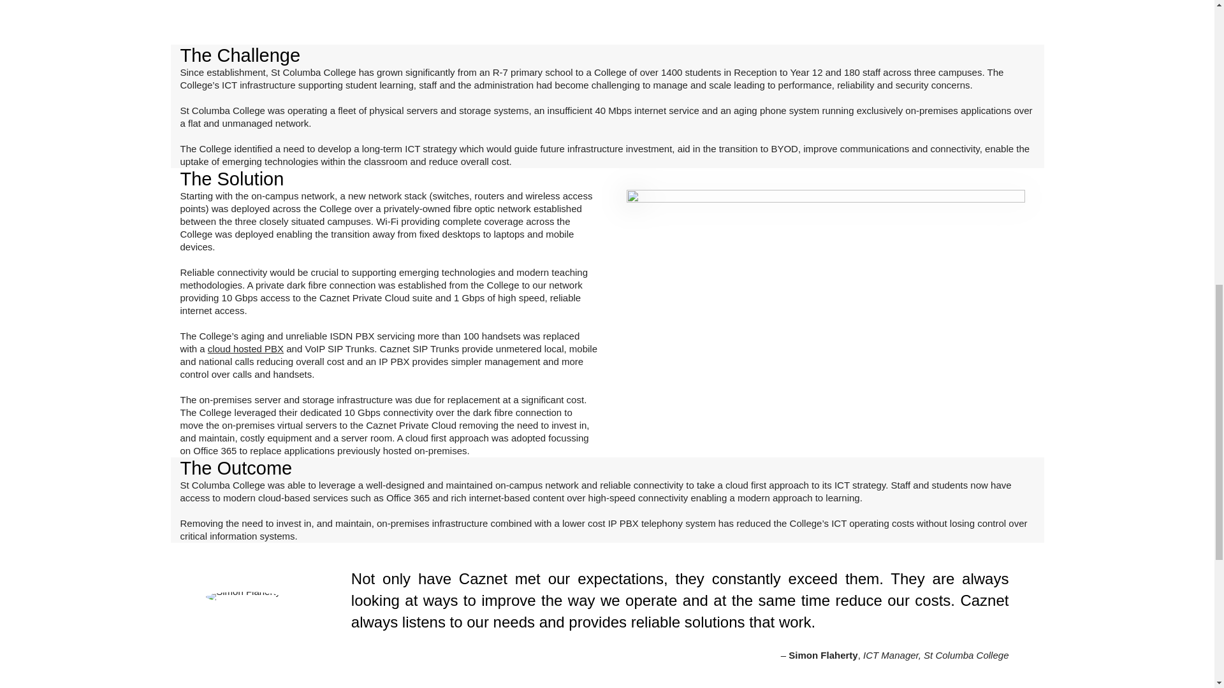 This screenshot has height=688, width=1224. What do you see at coordinates (242, 596) in the screenshot?
I see `simon-flaherty` at bounding box center [242, 596].